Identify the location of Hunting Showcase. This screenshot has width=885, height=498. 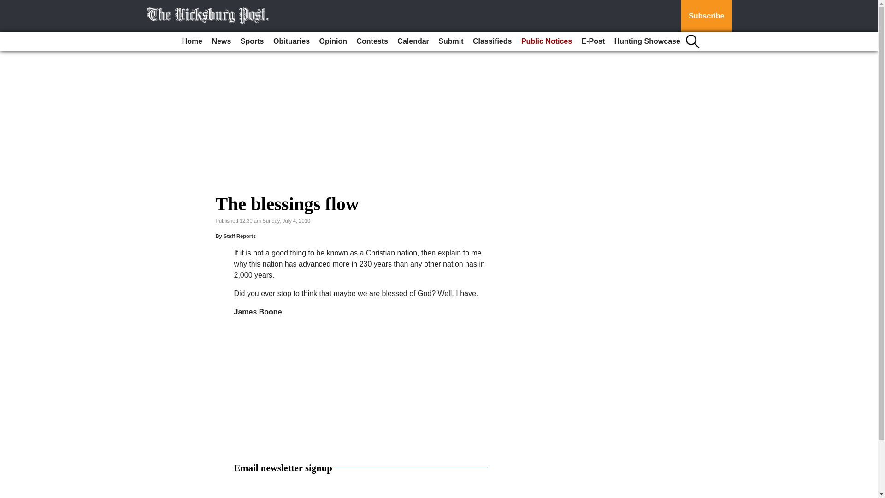
(647, 41).